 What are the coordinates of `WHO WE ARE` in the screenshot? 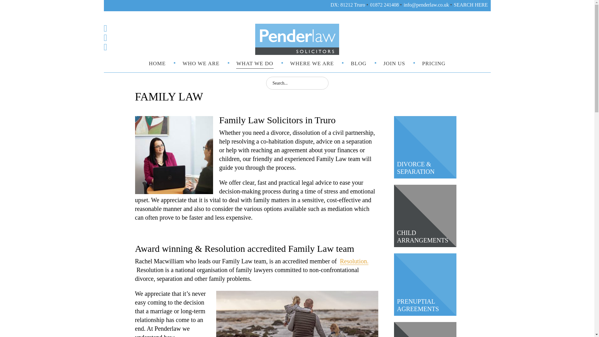 It's located at (201, 64).